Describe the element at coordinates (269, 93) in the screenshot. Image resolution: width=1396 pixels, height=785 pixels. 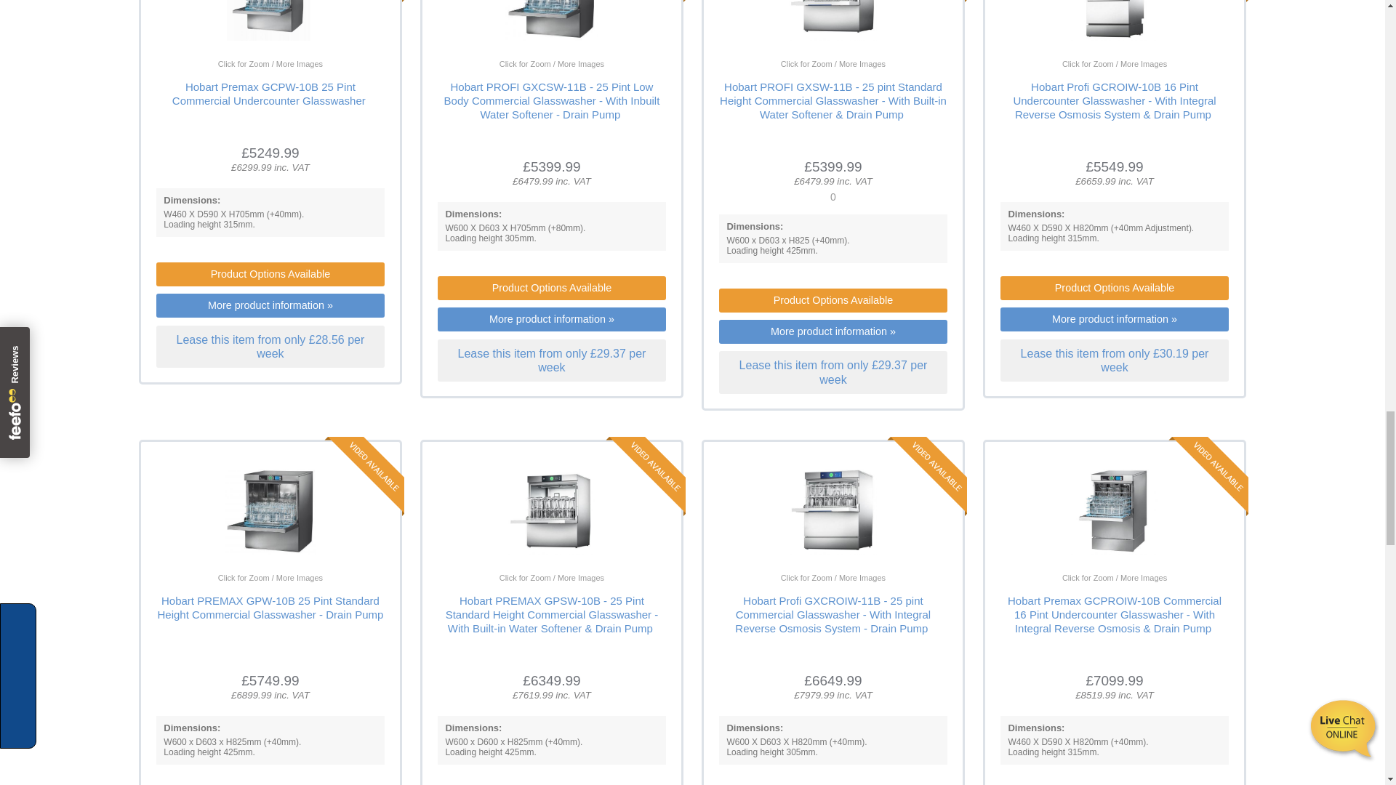
I see `Click for more information` at that location.